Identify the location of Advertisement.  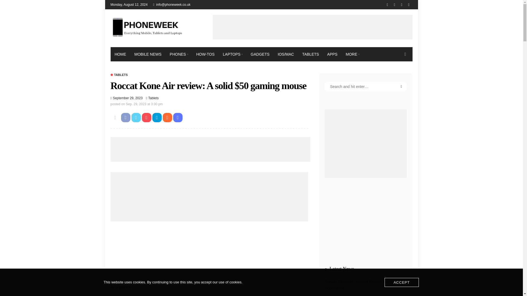
(209, 252).